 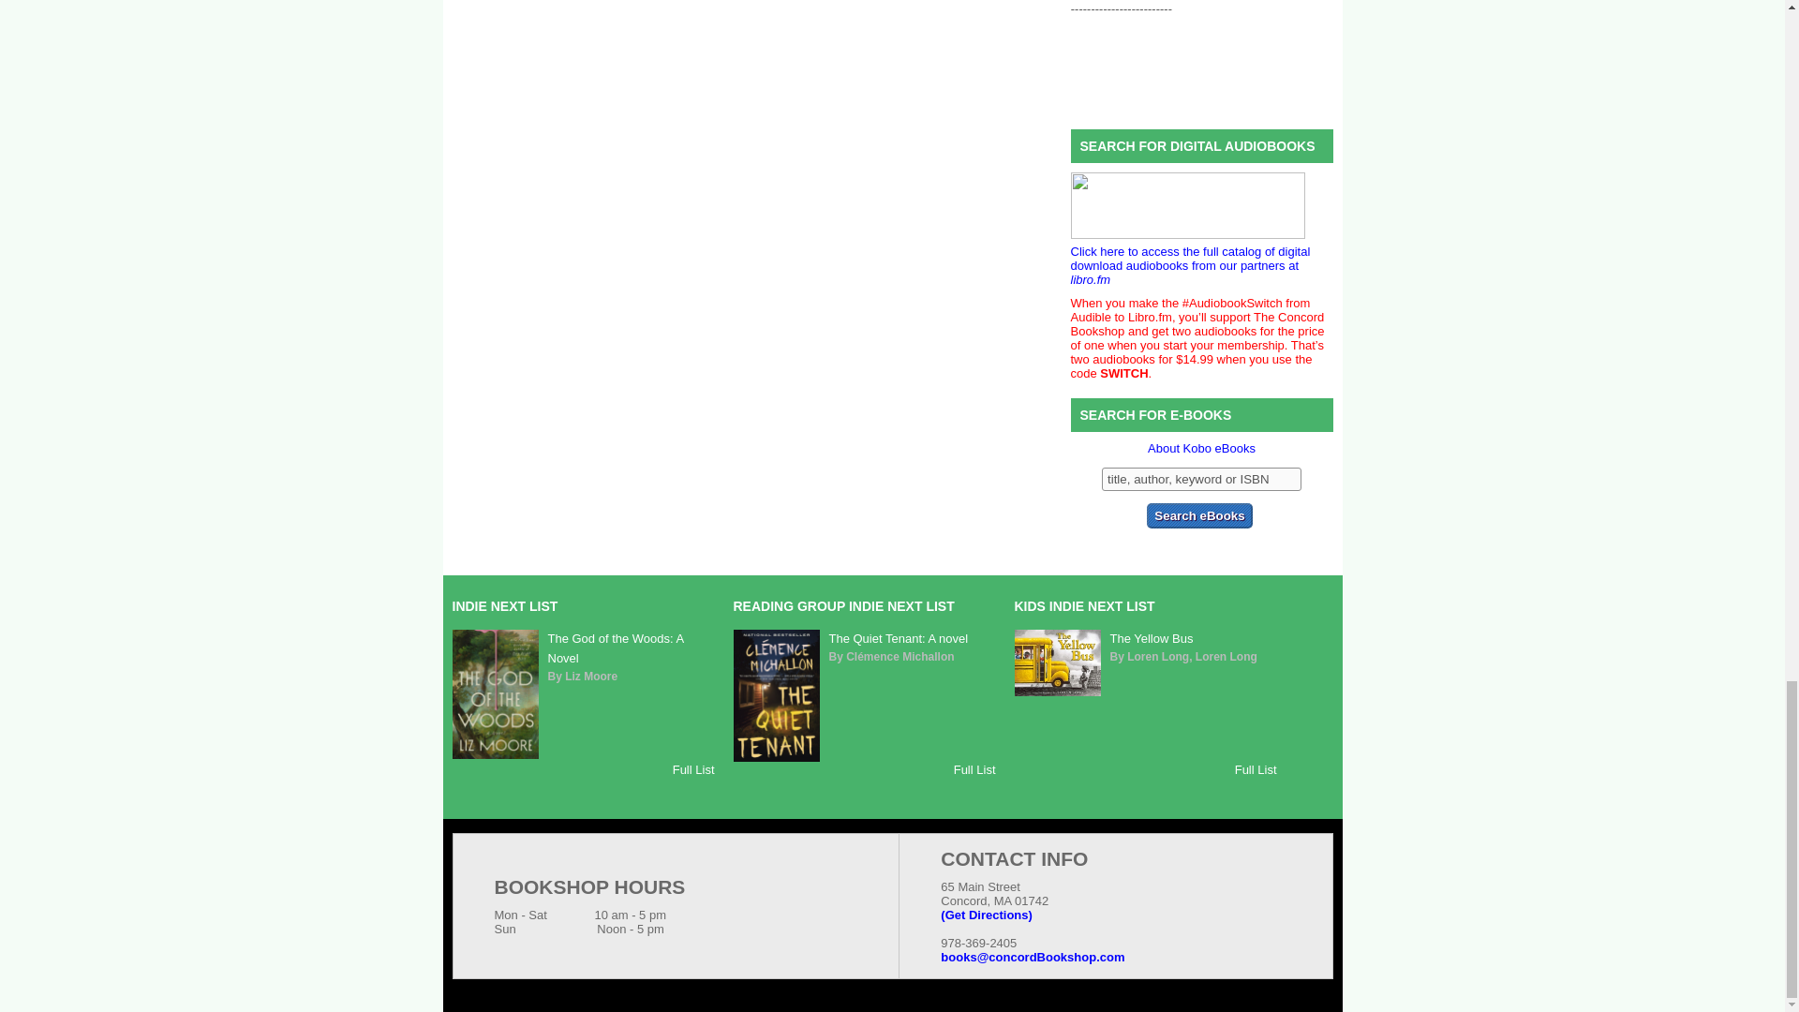 What do you see at coordinates (1057, 692) in the screenshot?
I see `The Yellow Bus - by Loren Long, Loren Long` at bounding box center [1057, 692].